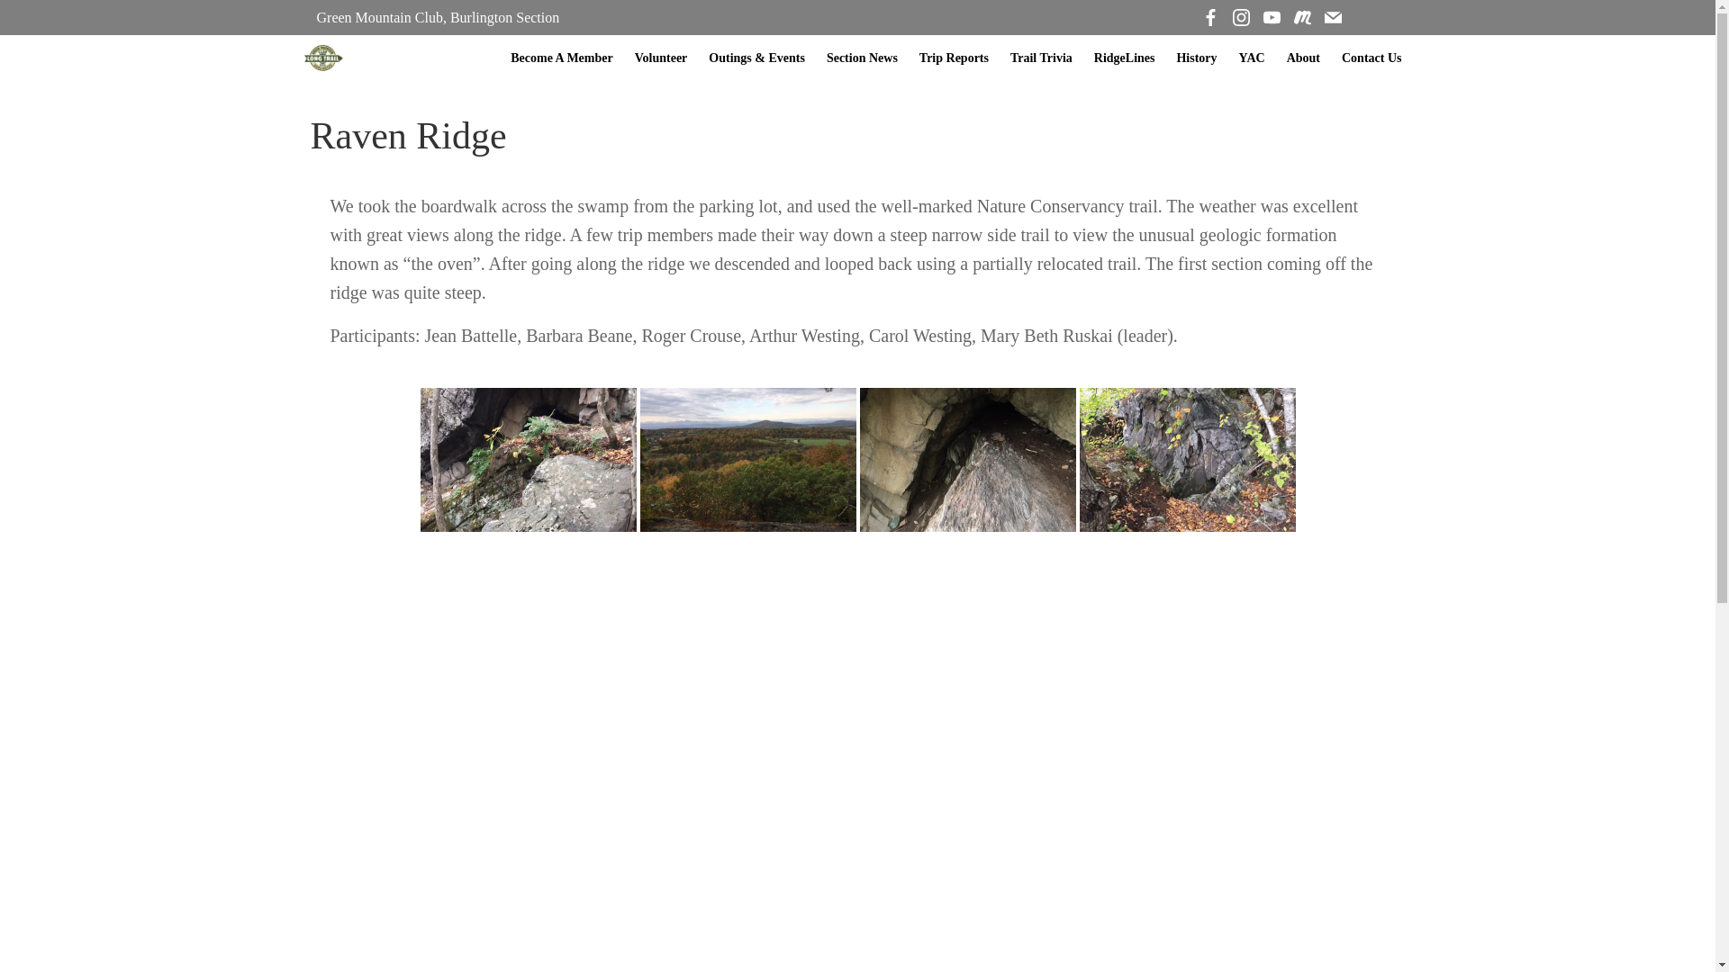 This screenshot has height=972, width=1729. I want to click on YAC, so click(1252, 58).